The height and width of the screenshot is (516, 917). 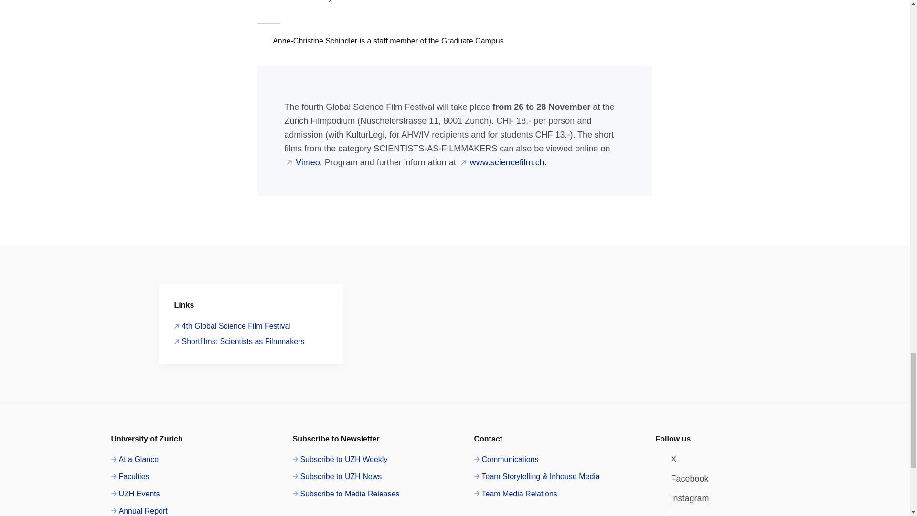 What do you see at coordinates (340, 460) in the screenshot?
I see `Subscribe to UZH Weekly` at bounding box center [340, 460].